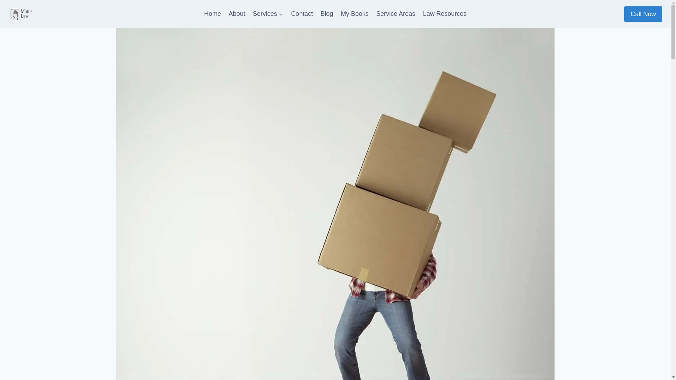 This screenshot has width=676, height=380. I want to click on Services, so click(268, 13).